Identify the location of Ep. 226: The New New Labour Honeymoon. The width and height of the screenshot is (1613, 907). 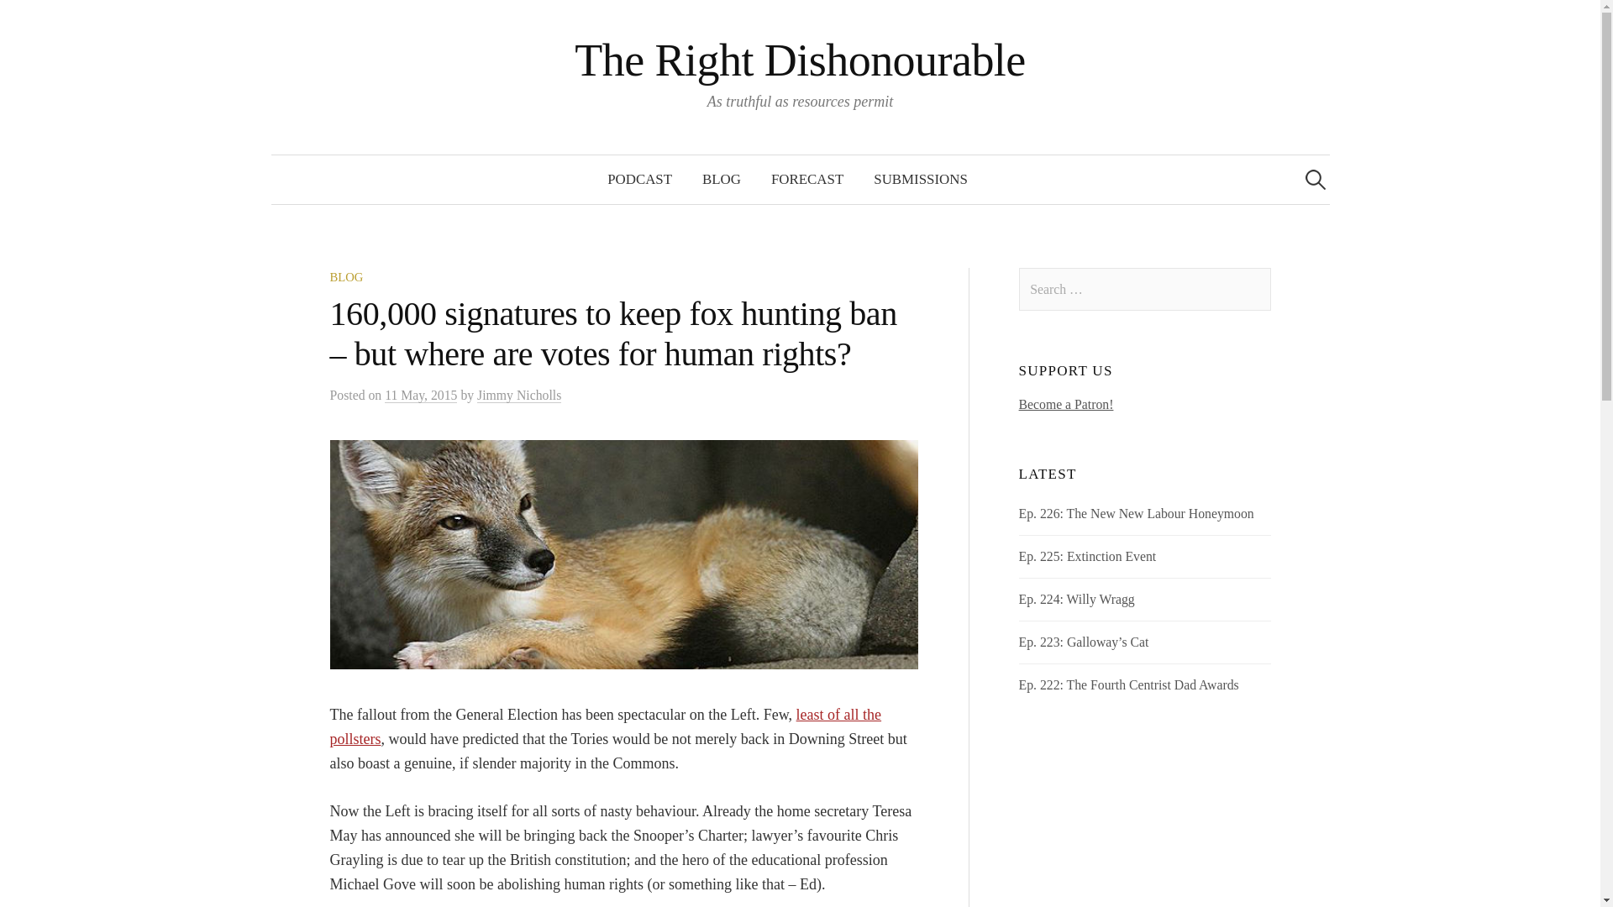
(1137, 512).